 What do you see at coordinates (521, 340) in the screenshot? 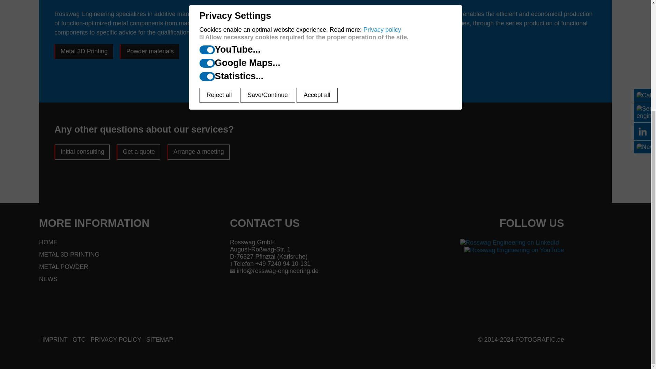
I see `Werbeagentur` at bounding box center [521, 340].